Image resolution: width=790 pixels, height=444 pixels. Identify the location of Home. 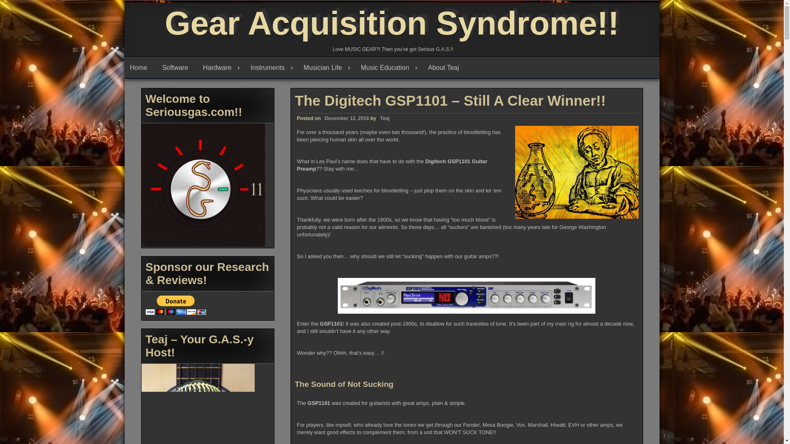
(140, 68).